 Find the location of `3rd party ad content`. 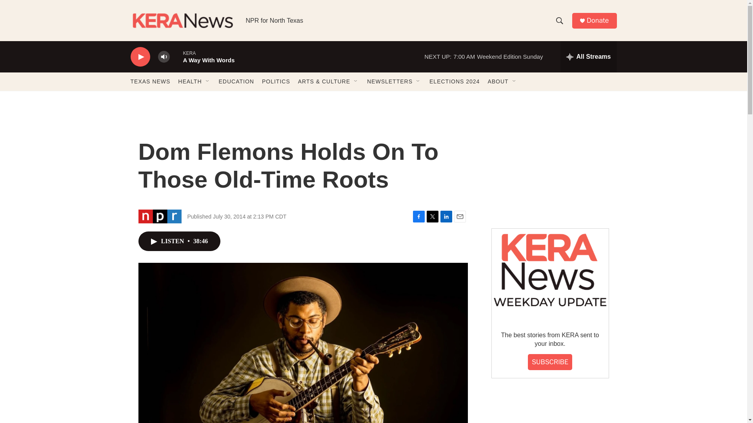

3rd party ad content is located at coordinates (549, 164).